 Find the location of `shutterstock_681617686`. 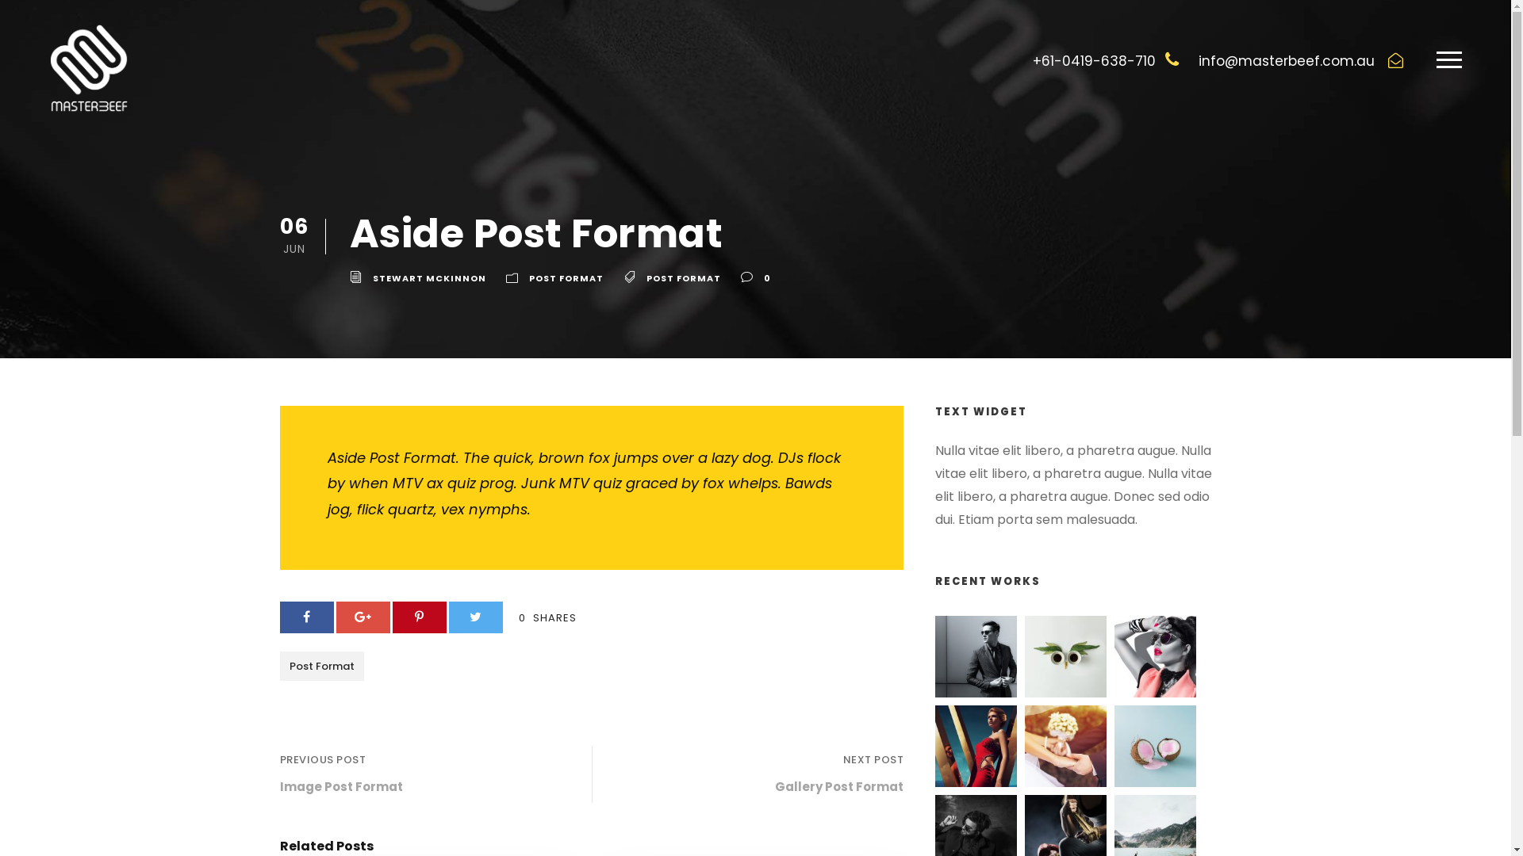

shutterstock_681617686 is located at coordinates (1155, 747).